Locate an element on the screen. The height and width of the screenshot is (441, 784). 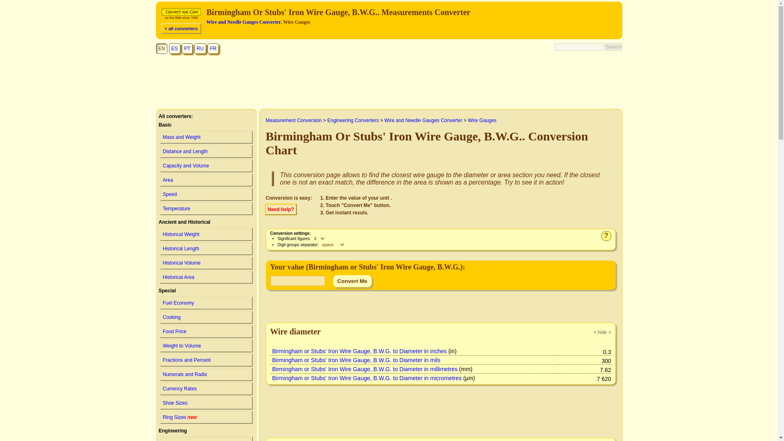
Measurement converter is located at coordinates (181, 14).